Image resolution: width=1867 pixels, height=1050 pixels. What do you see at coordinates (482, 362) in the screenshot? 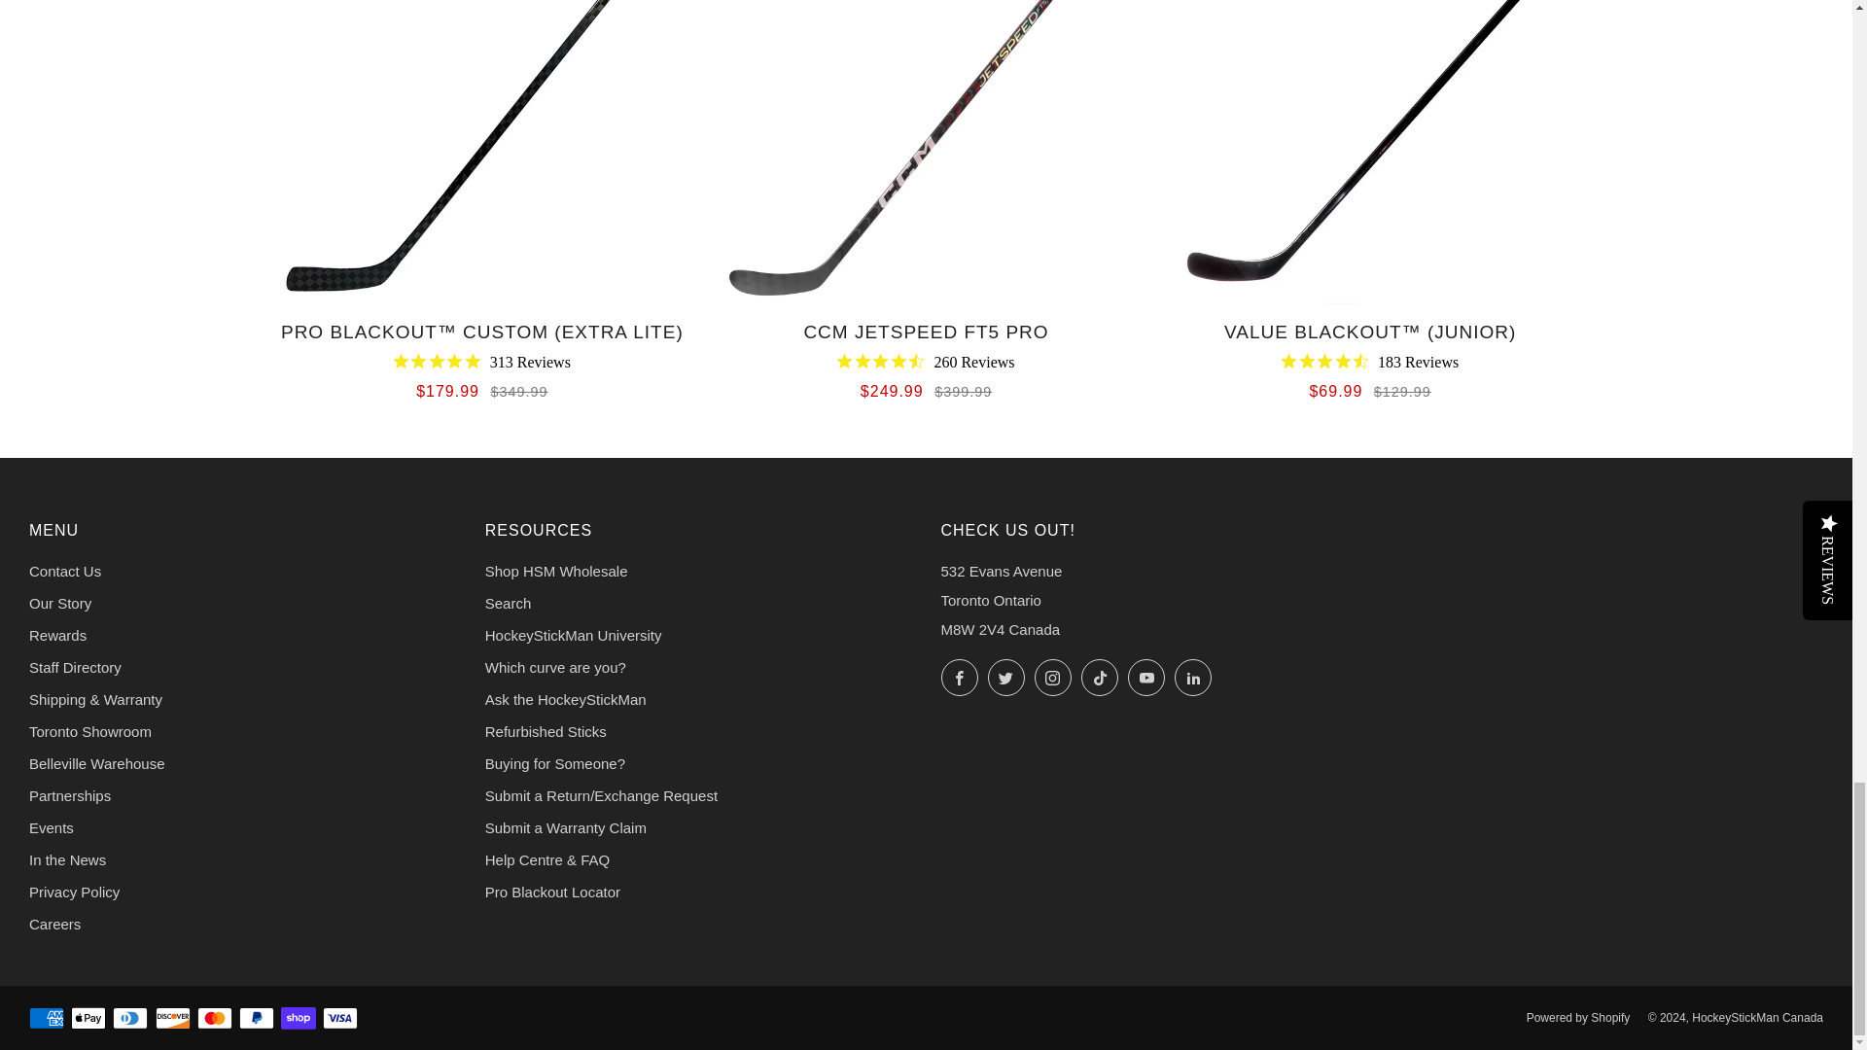
I see `313 Reviews` at bounding box center [482, 362].